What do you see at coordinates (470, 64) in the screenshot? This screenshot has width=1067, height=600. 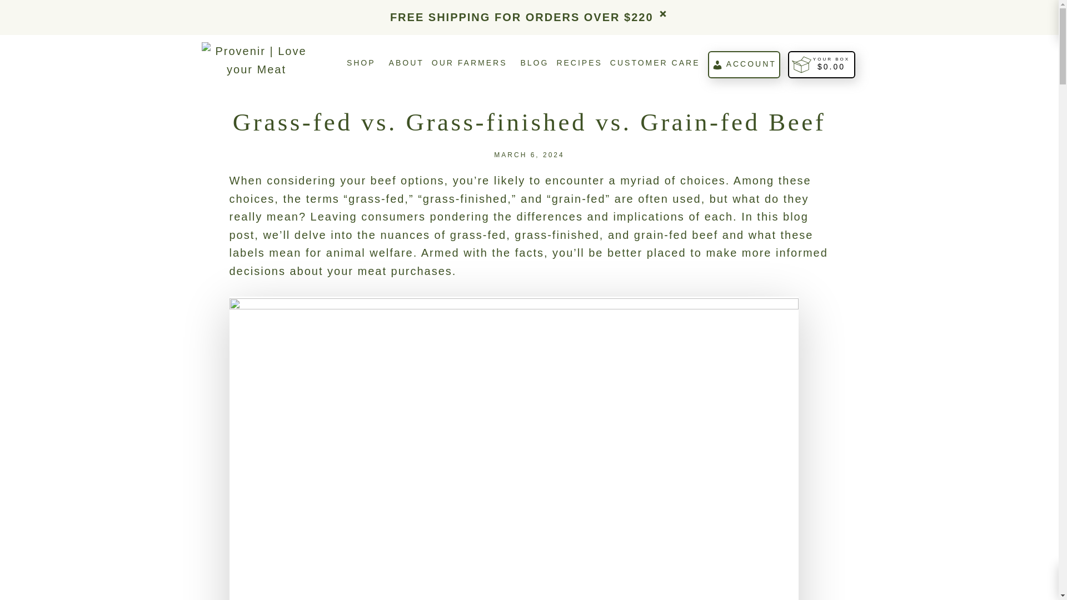 I see `Our Farmers` at bounding box center [470, 64].